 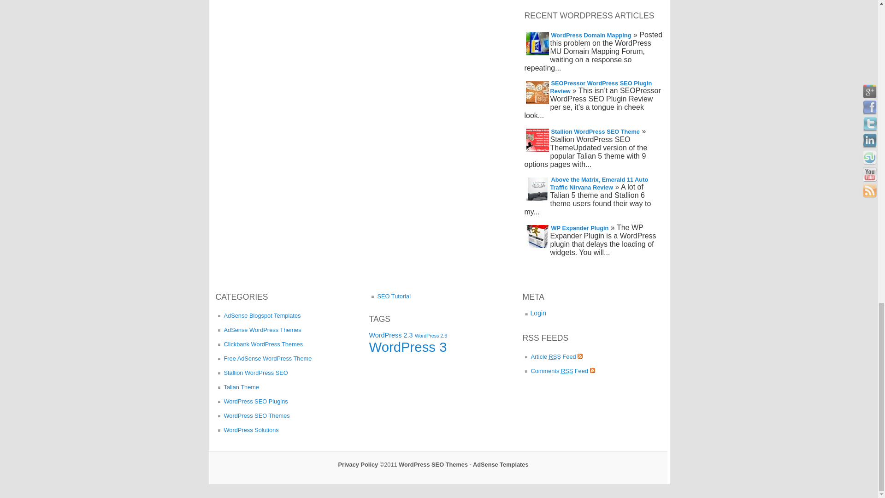 What do you see at coordinates (252, 373) in the screenshot?
I see `View all posts filed under Stallion WordPress SEO` at bounding box center [252, 373].